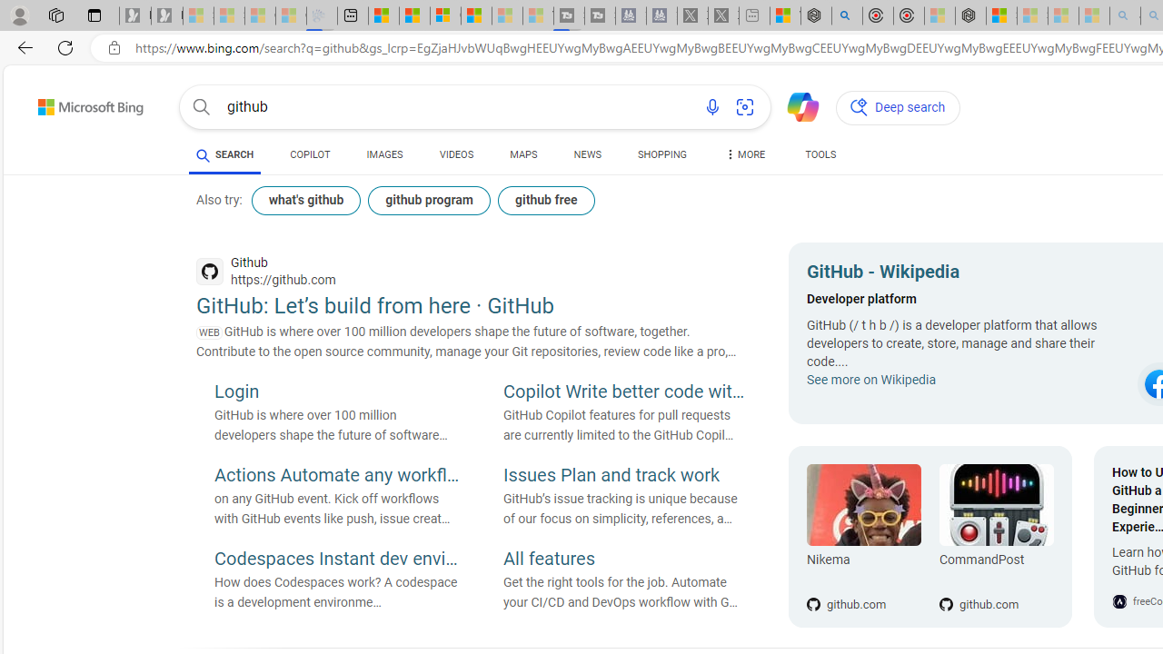  Describe the element at coordinates (456, 154) in the screenshot. I see `VIDEOS` at that location.